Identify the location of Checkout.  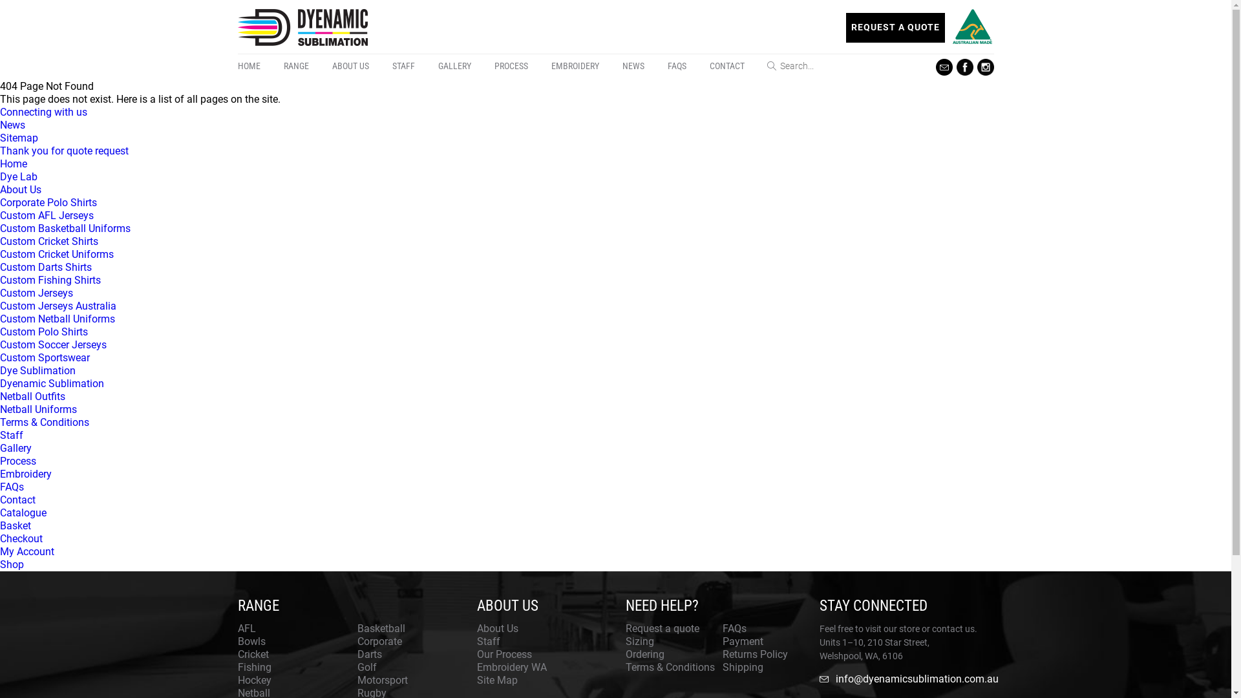
(21, 539).